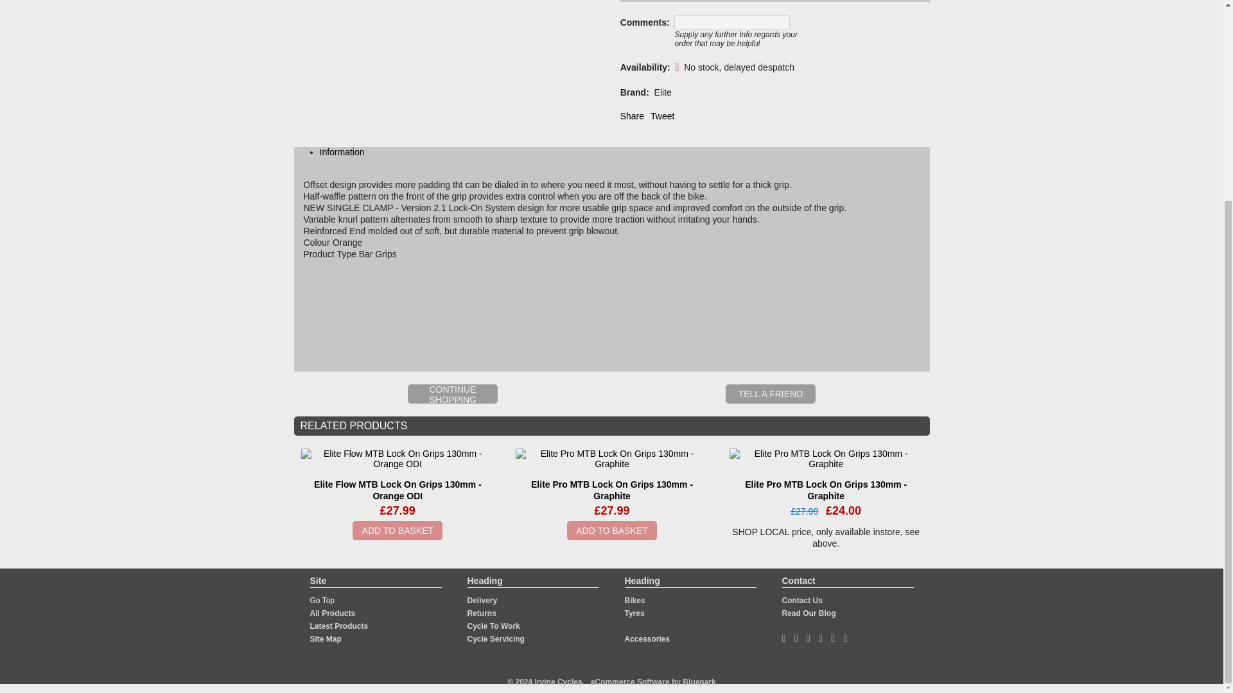  Describe the element at coordinates (398, 531) in the screenshot. I see `ADD TO BASKET` at that location.